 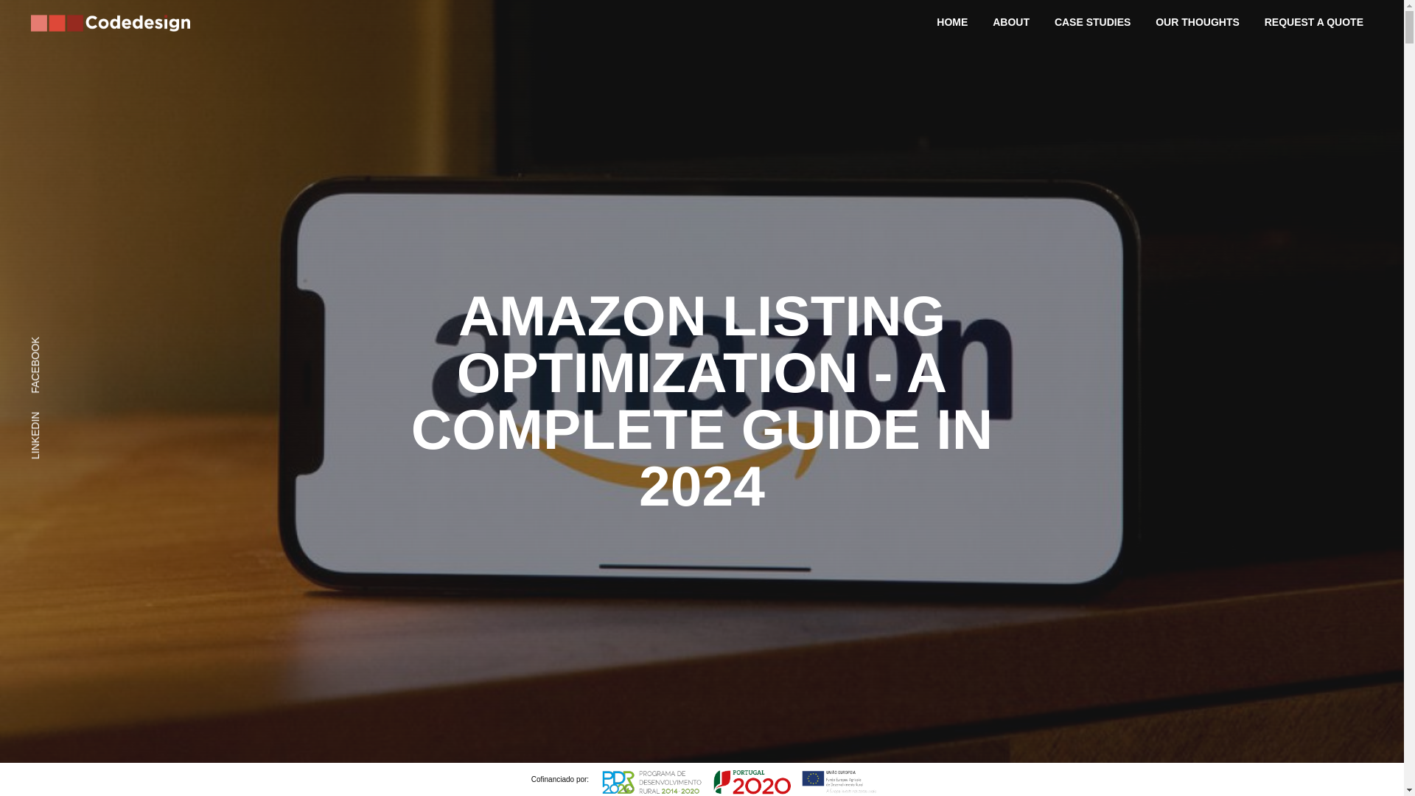 What do you see at coordinates (1092, 25) in the screenshot?
I see `CASE STUDIES` at bounding box center [1092, 25].